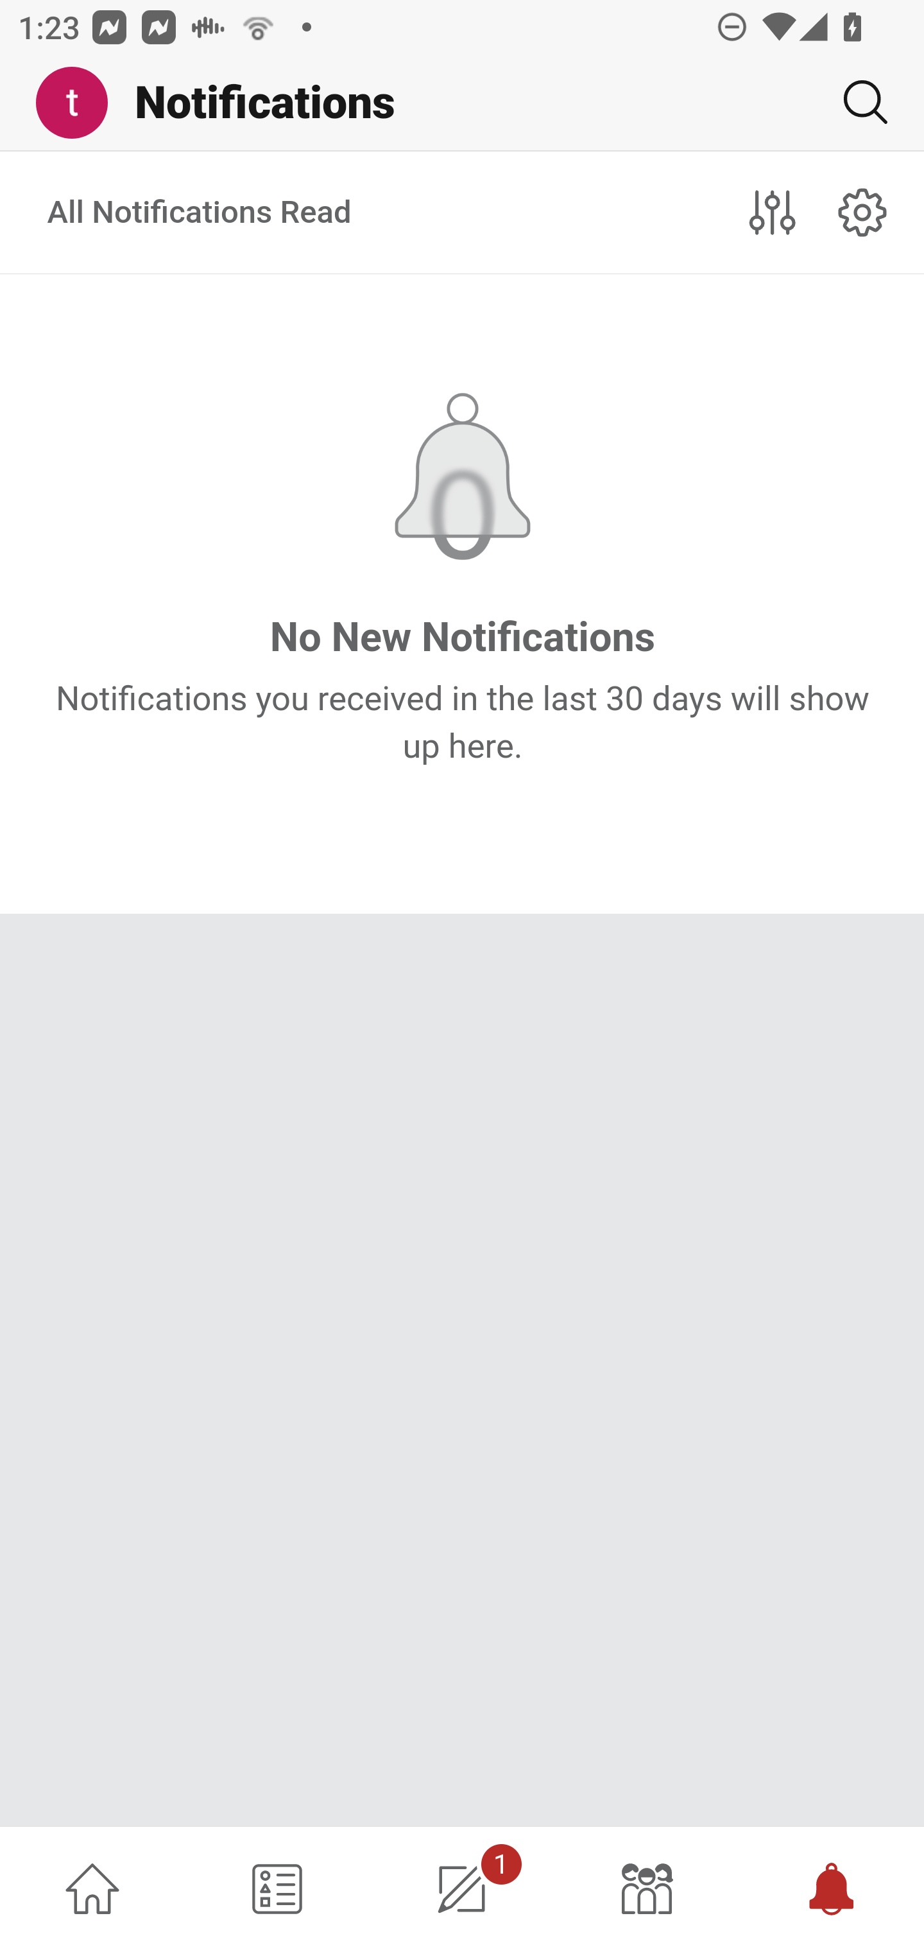 Image resolution: width=924 pixels, height=1952 pixels. I want to click on 1, so click(462, 1889).